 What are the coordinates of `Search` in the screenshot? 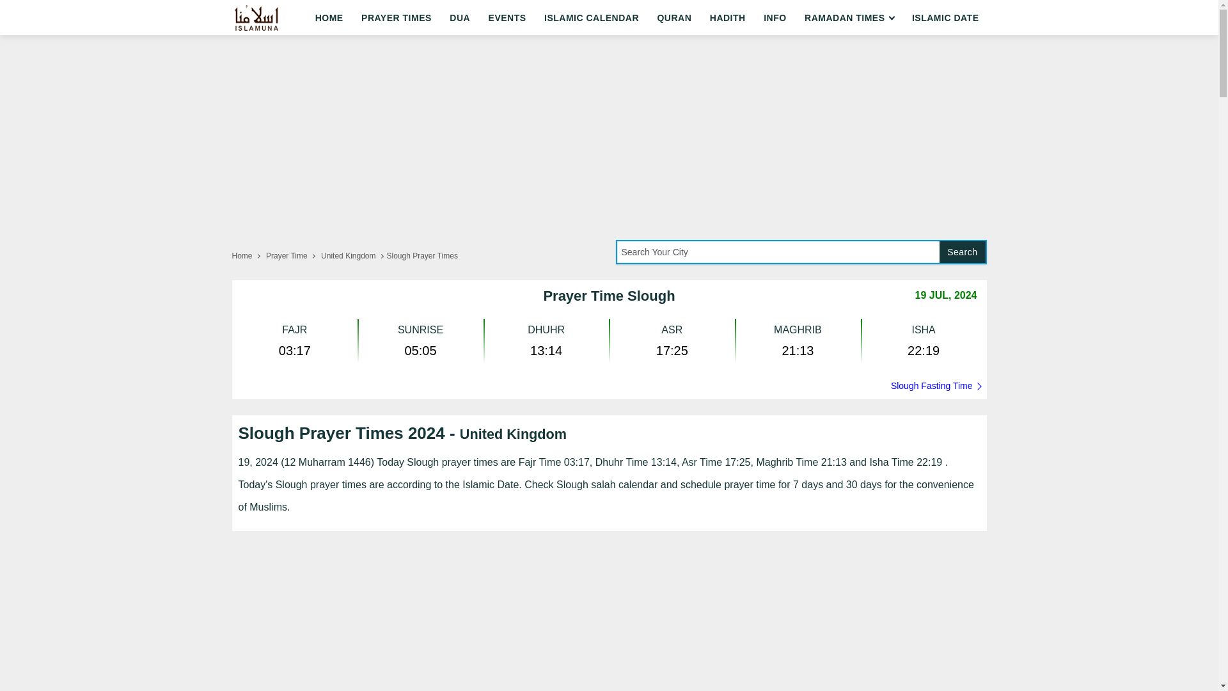 It's located at (962, 252).